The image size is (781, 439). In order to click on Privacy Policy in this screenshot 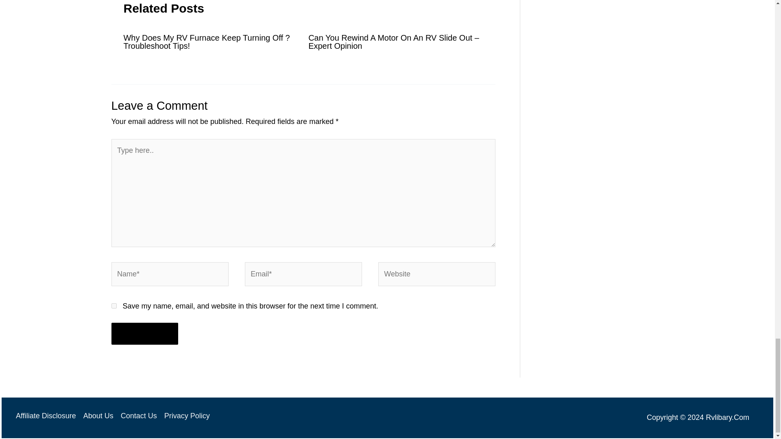, I will do `click(185, 416)`.